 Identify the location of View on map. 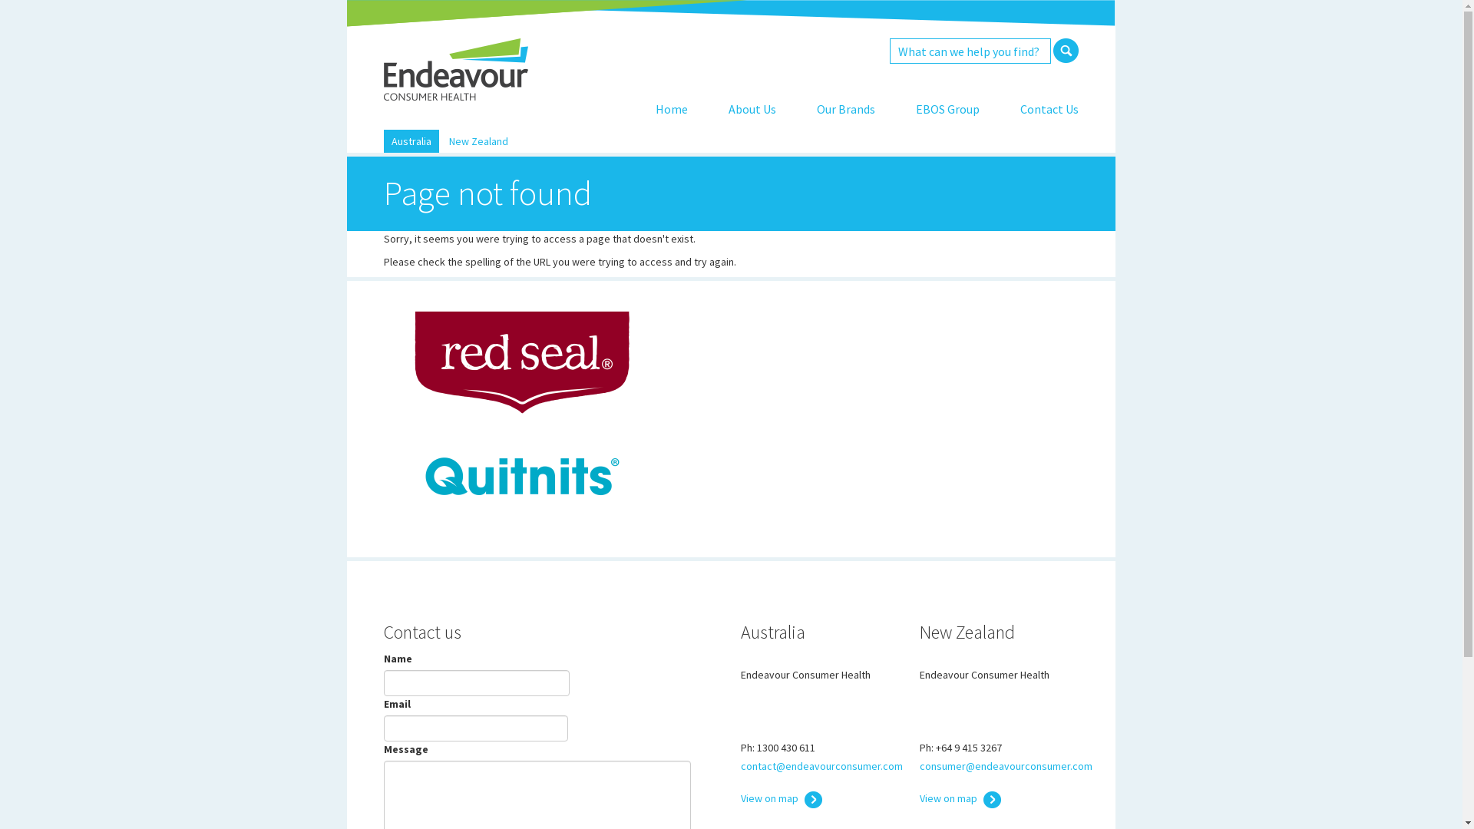
(960, 798).